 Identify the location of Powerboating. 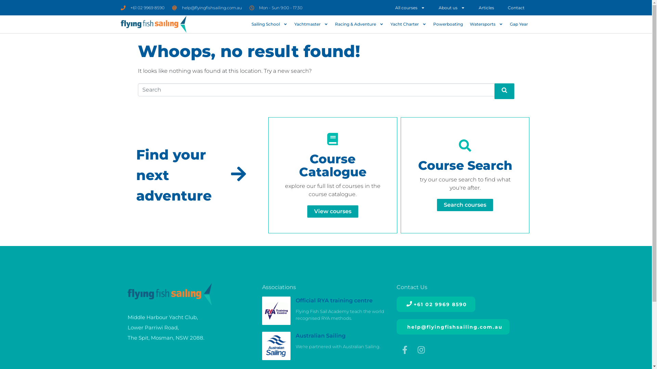
(448, 24).